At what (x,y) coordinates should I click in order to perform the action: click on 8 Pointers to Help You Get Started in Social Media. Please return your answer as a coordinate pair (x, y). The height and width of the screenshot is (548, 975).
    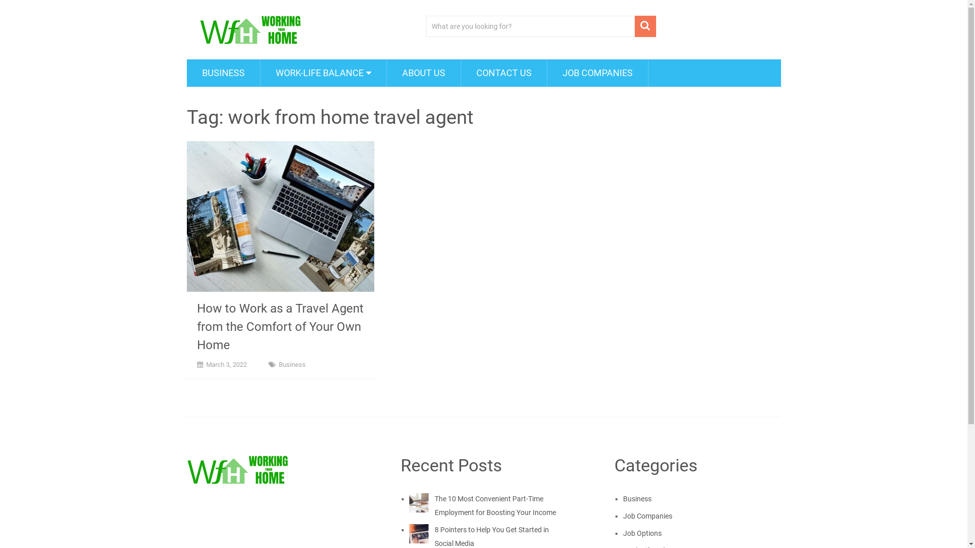
    Looking at the image, I should click on (492, 537).